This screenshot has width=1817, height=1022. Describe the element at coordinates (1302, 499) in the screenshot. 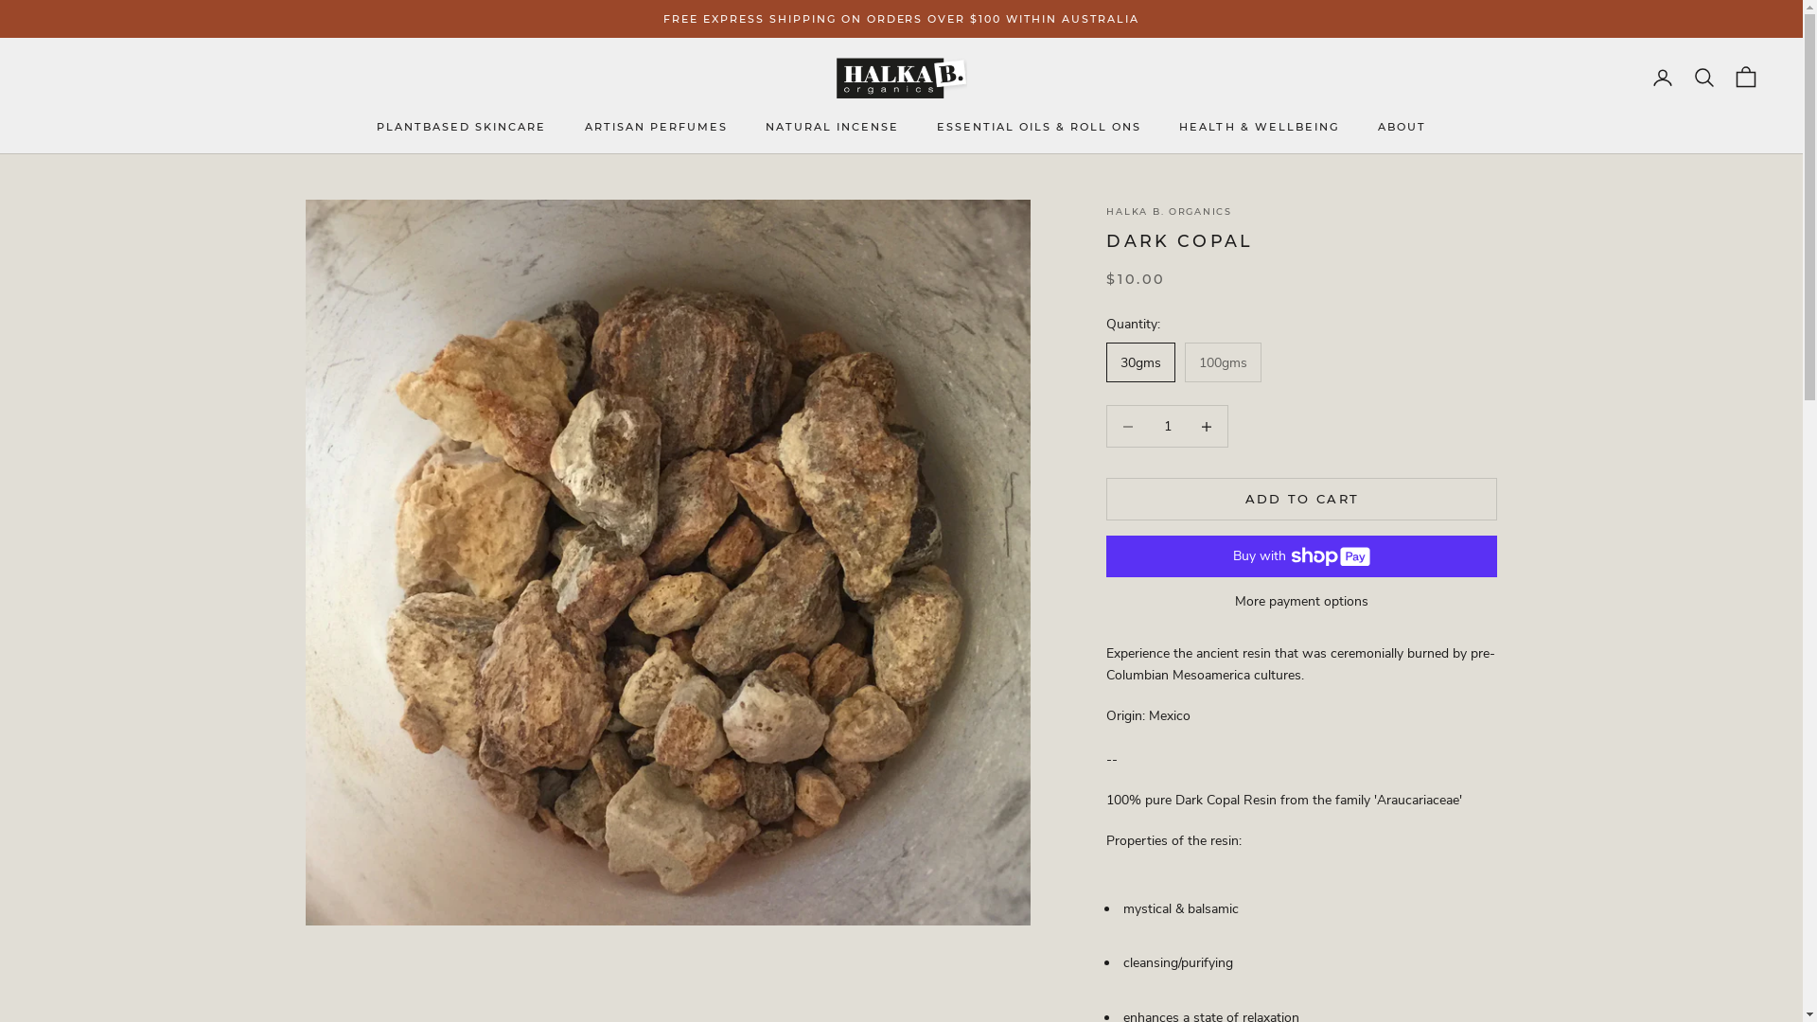

I see `ADD TO CART` at that location.